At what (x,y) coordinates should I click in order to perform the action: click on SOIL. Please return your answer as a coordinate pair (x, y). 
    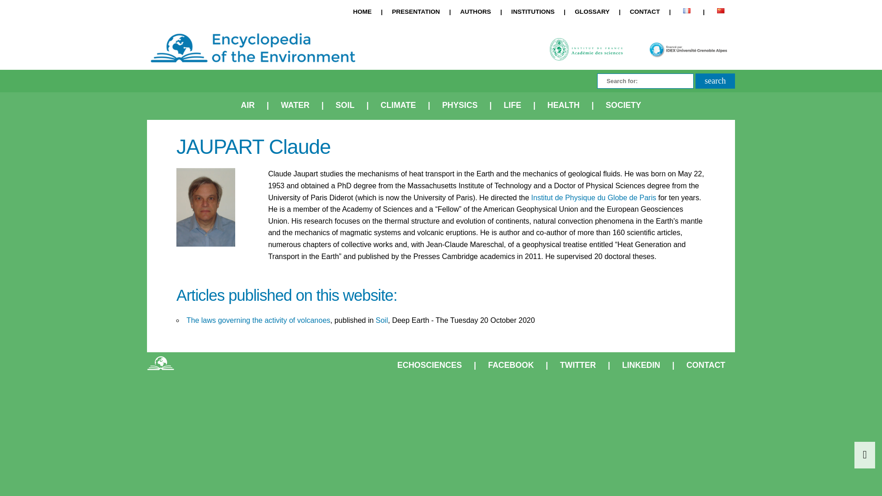
    Looking at the image, I should click on (345, 106).